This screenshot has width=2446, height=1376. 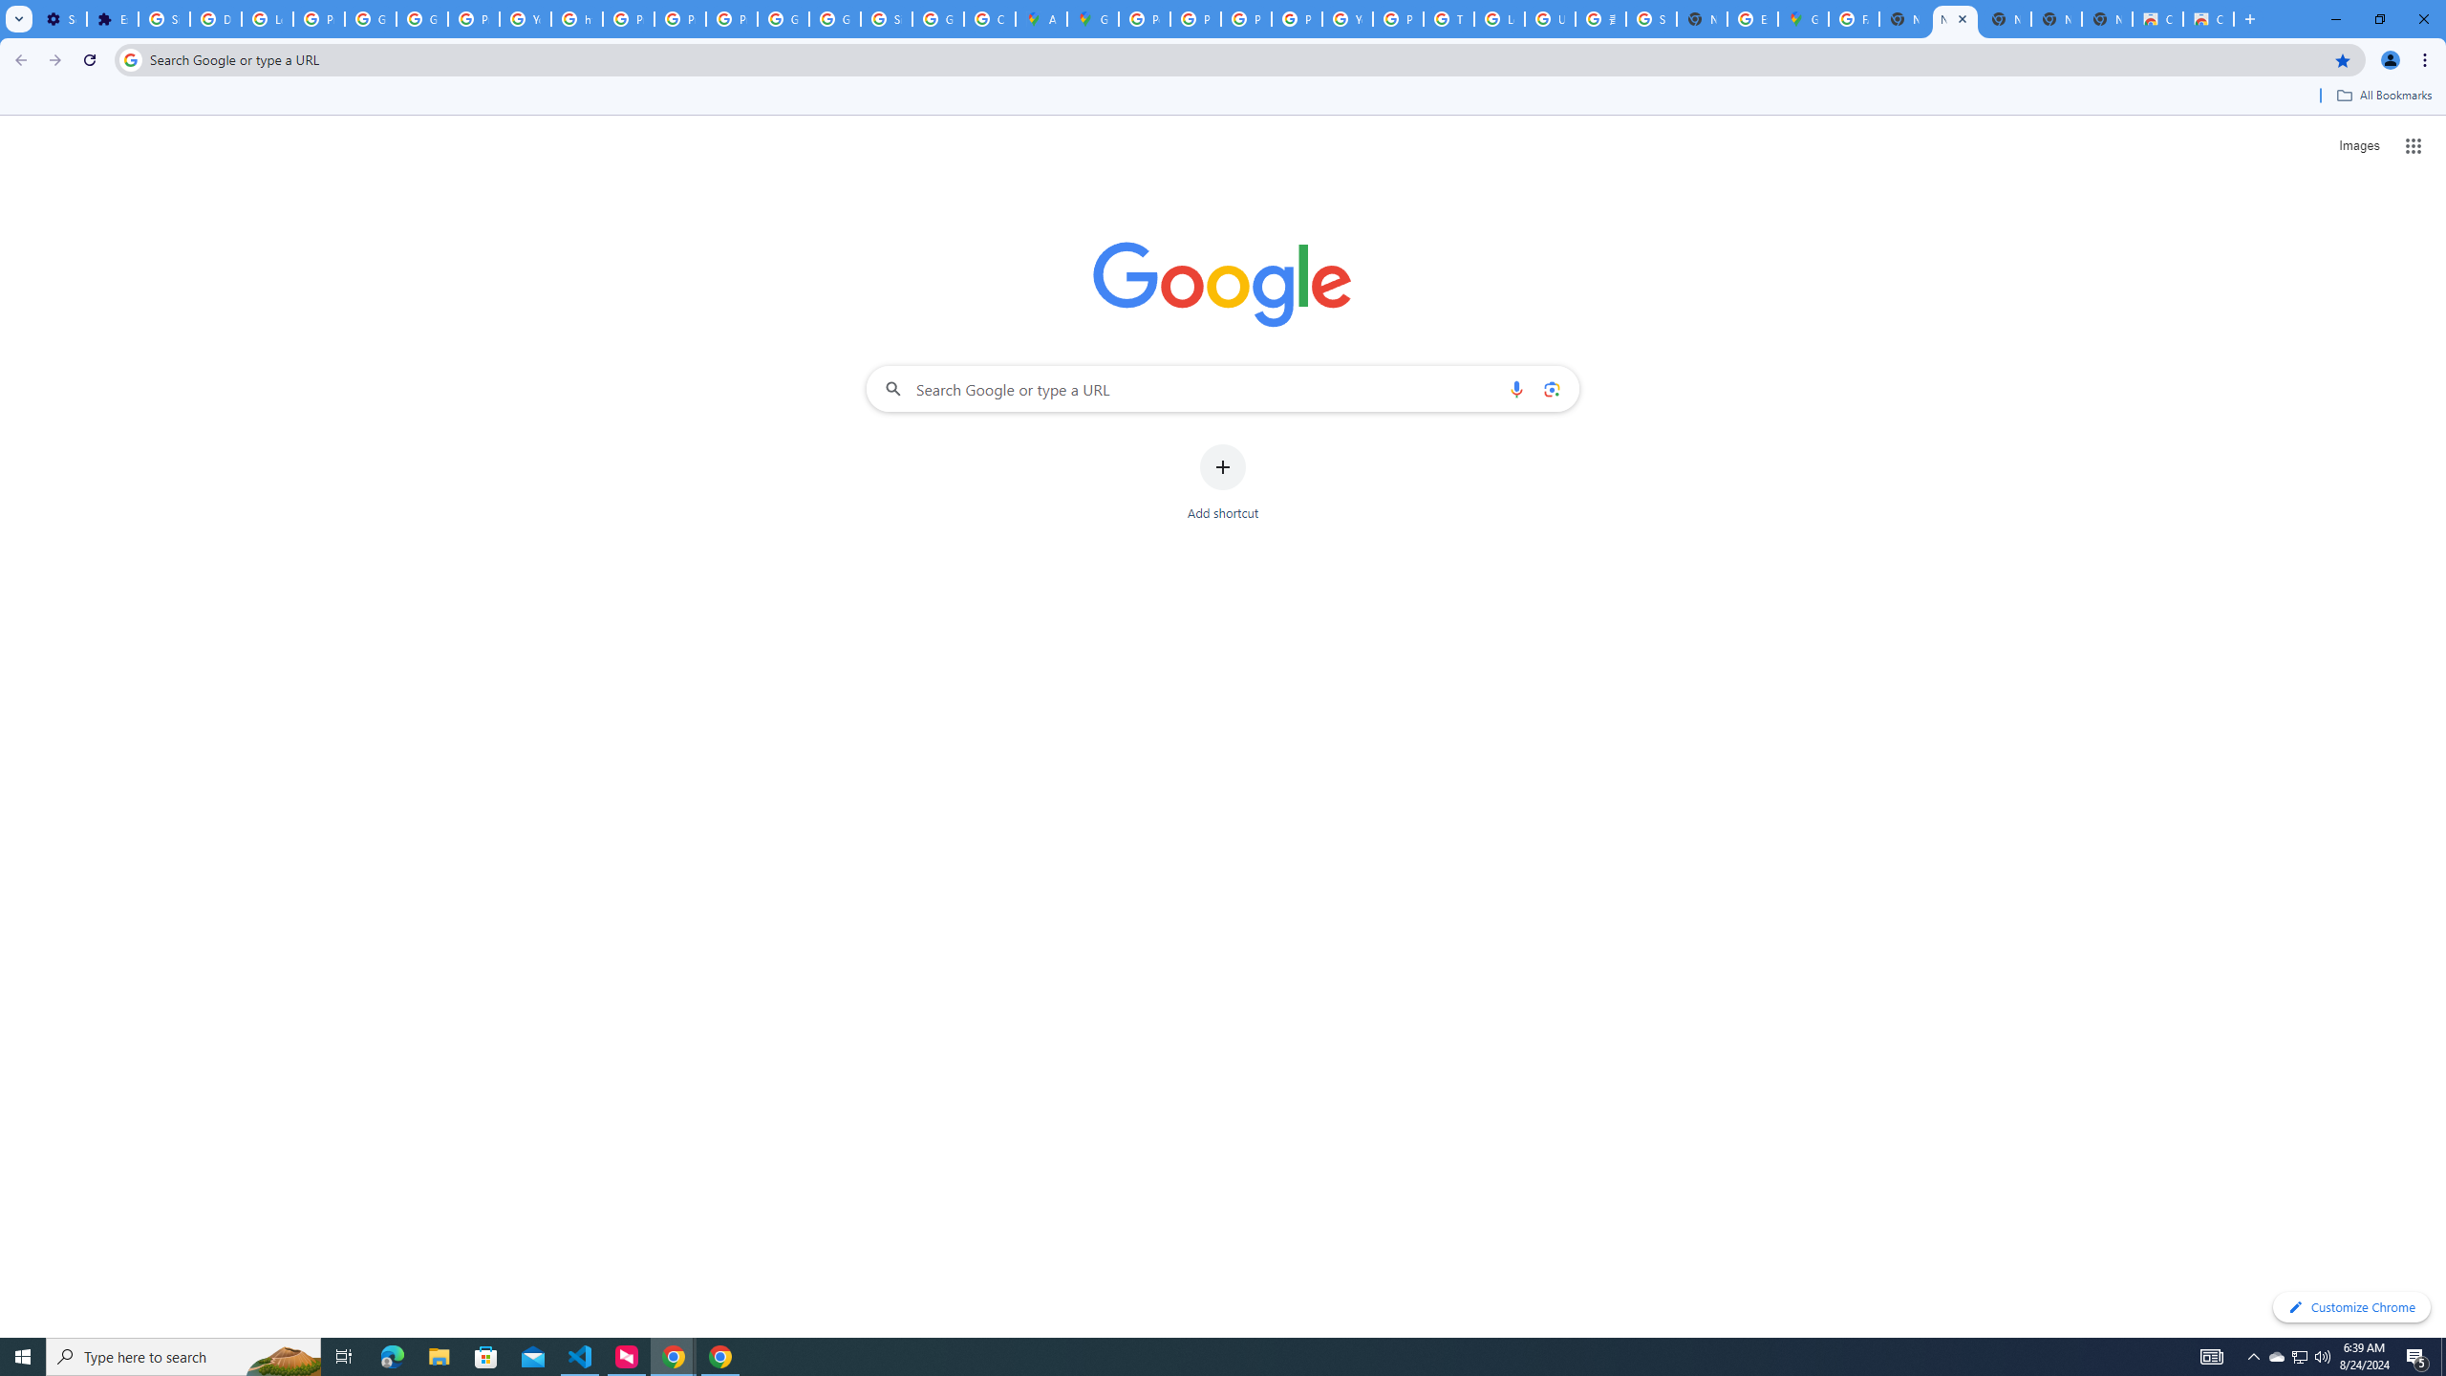 What do you see at coordinates (1752, 19) in the screenshot?
I see `Explore new street-level details - Google Maps Help` at bounding box center [1752, 19].